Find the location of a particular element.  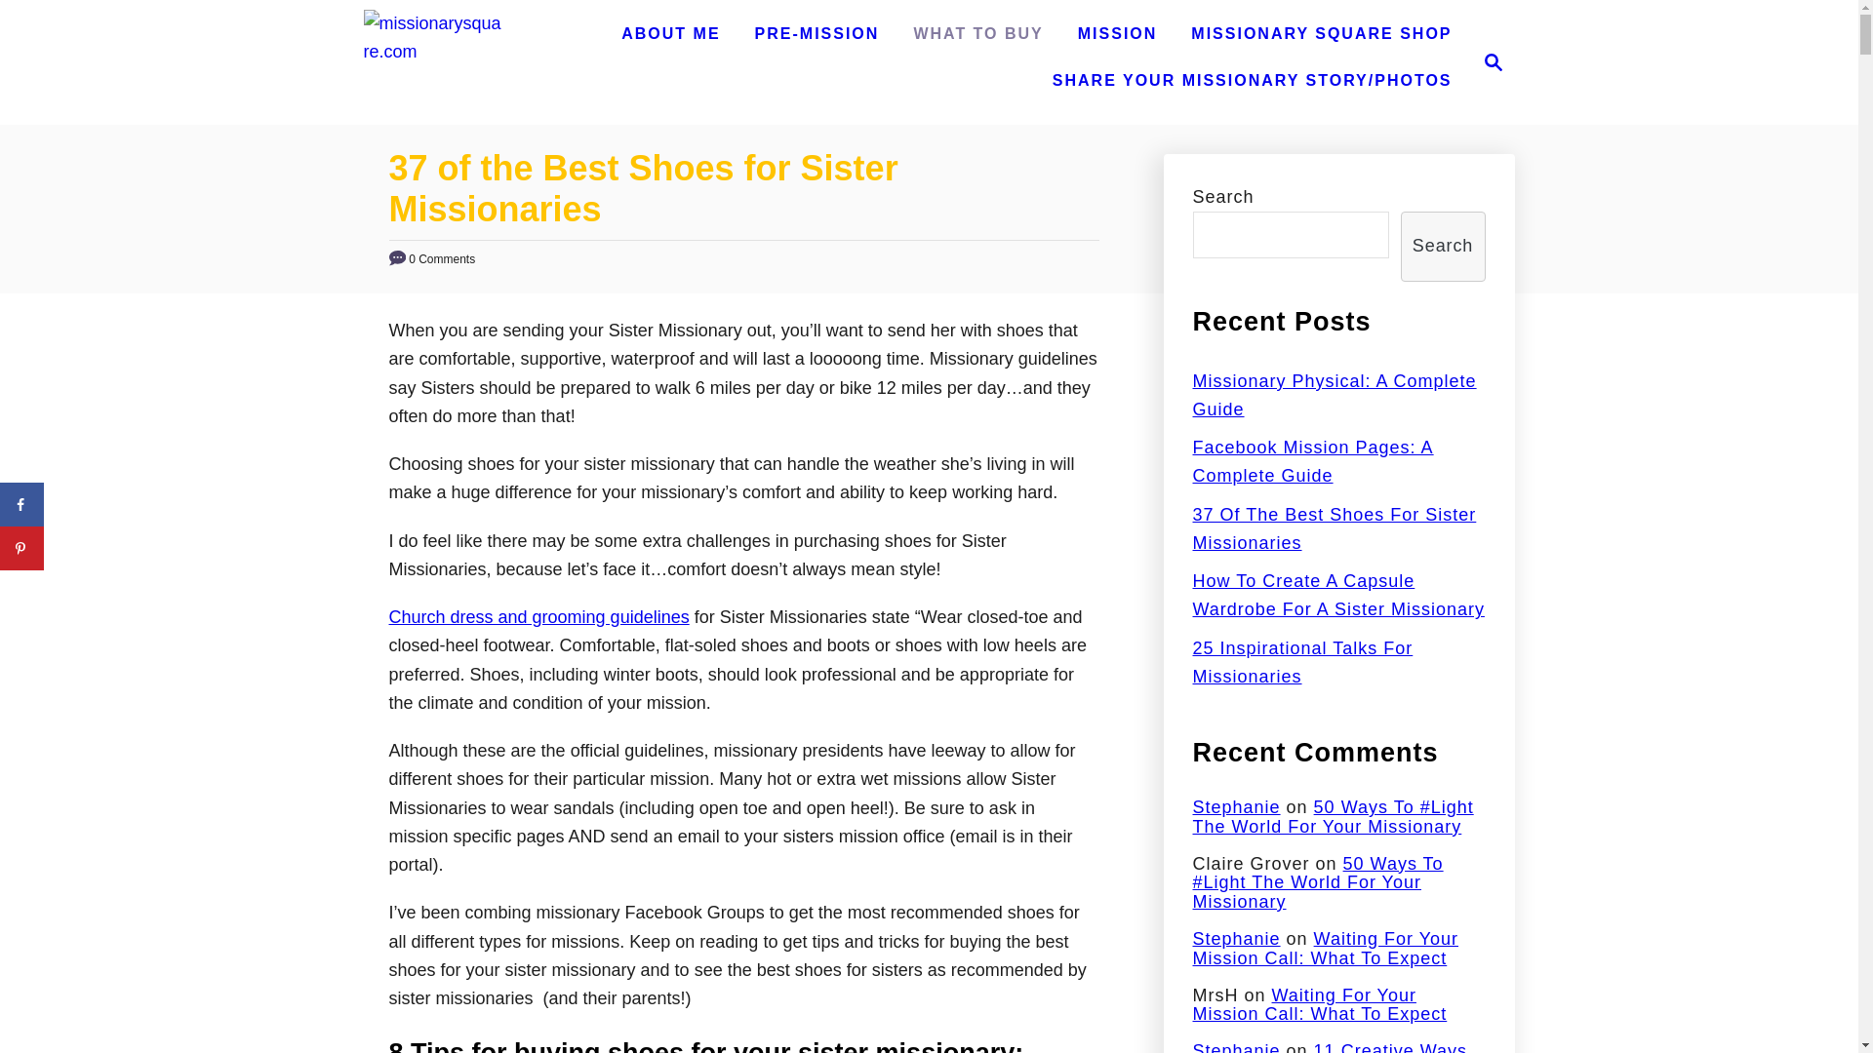

missionarysquare.com is located at coordinates (433, 51).